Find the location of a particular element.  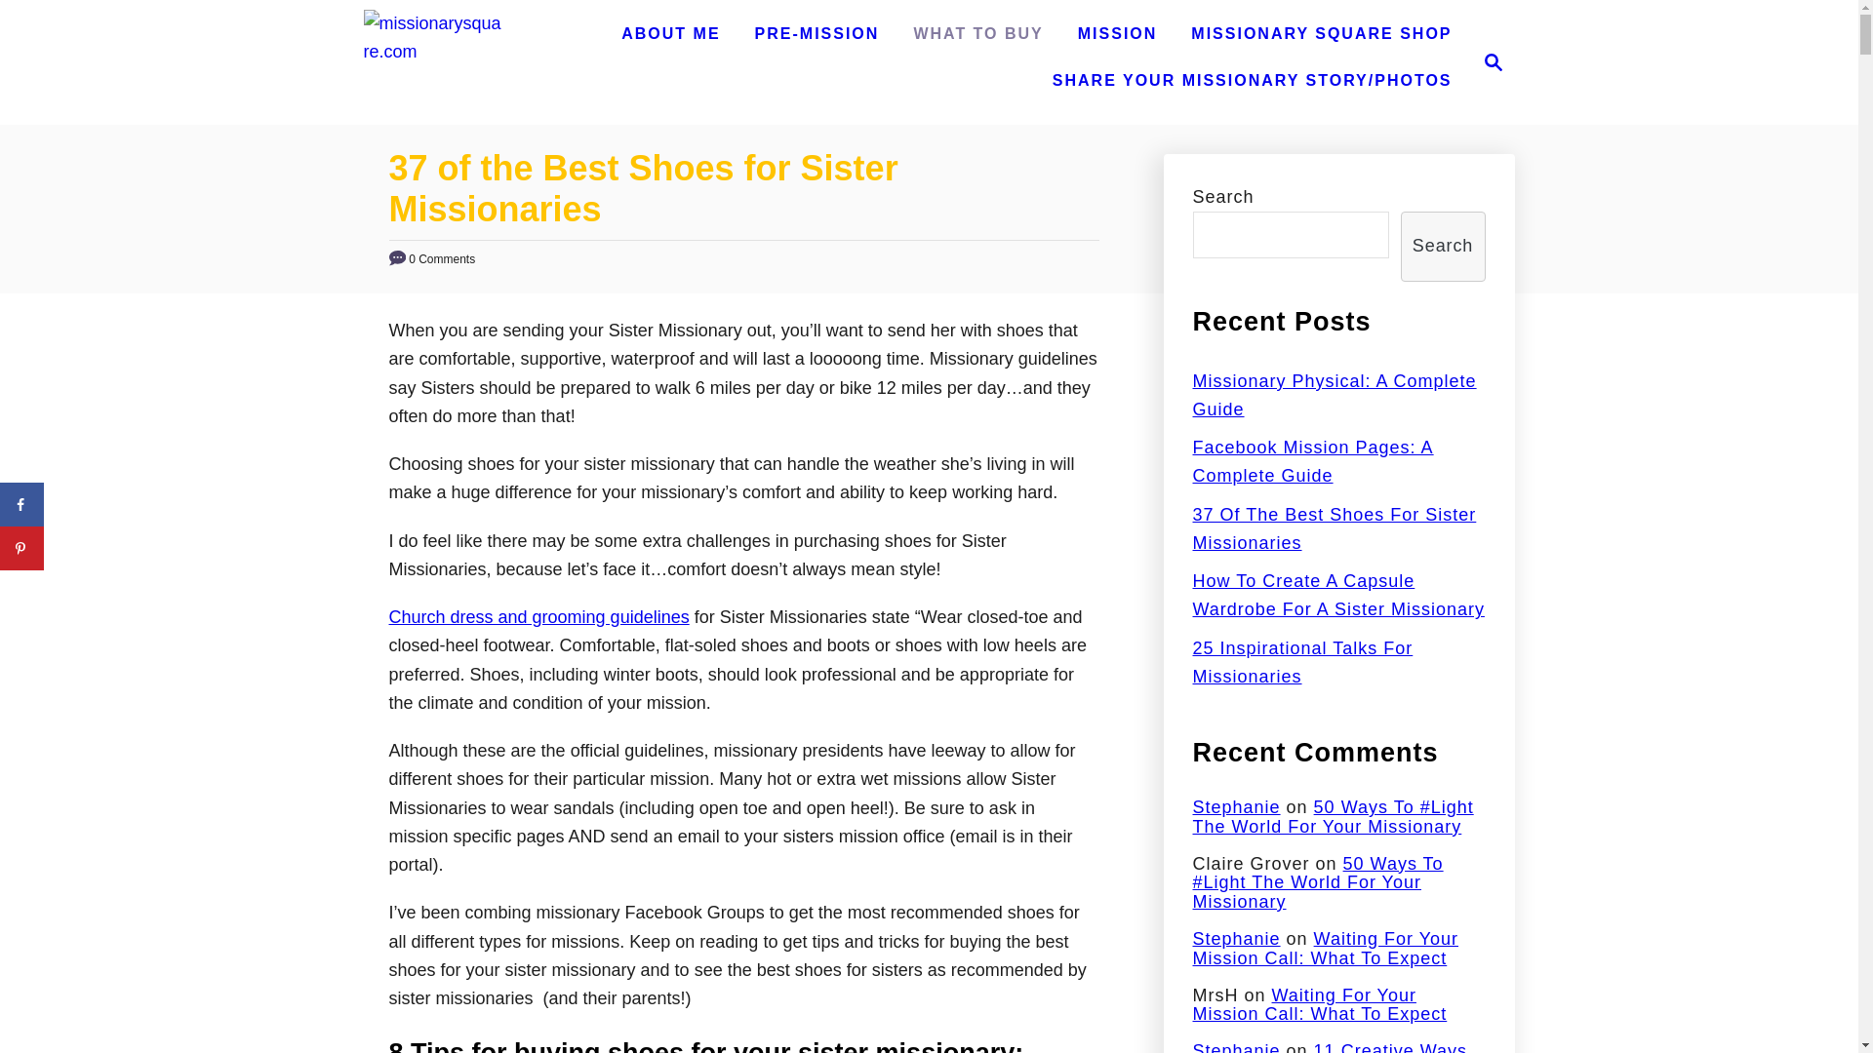

missionarysquare.com is located at coordinates (433, 51).